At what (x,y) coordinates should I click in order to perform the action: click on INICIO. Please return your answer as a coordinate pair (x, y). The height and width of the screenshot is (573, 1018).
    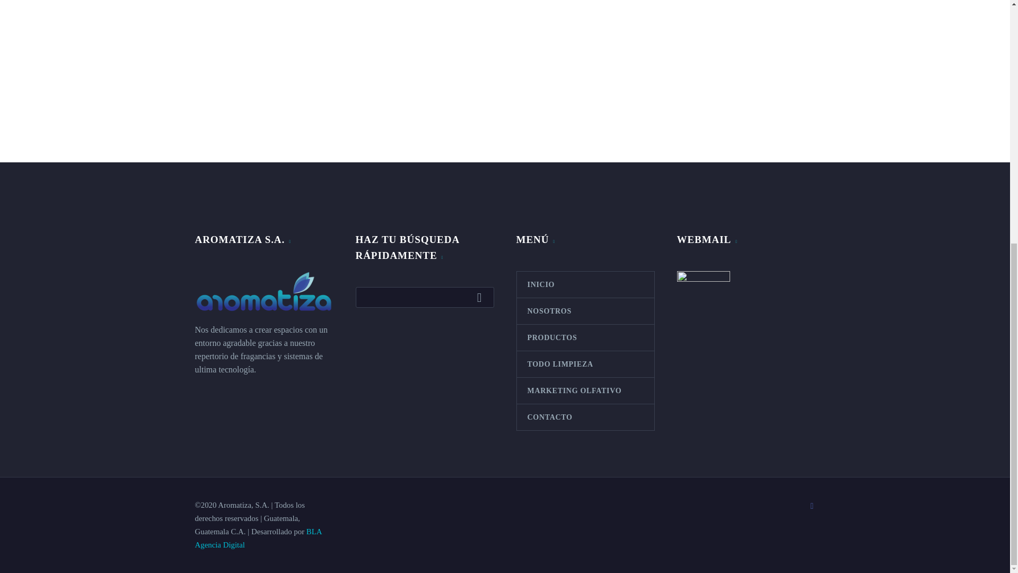
    Looking at the image, I should click on (584, 284).